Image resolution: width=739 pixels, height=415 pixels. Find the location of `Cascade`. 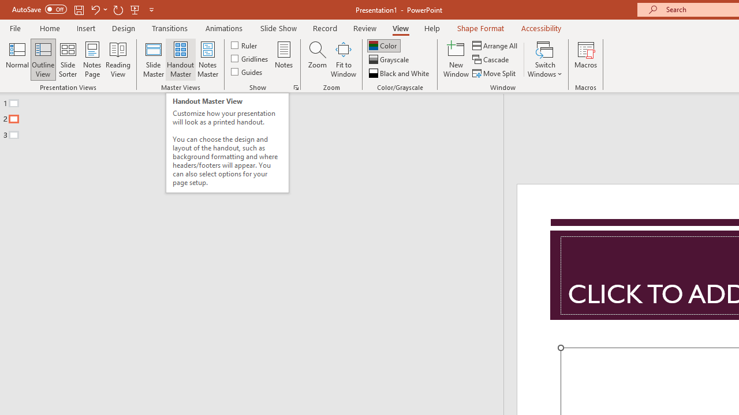

Cascade is located at coordinates (492, 60).